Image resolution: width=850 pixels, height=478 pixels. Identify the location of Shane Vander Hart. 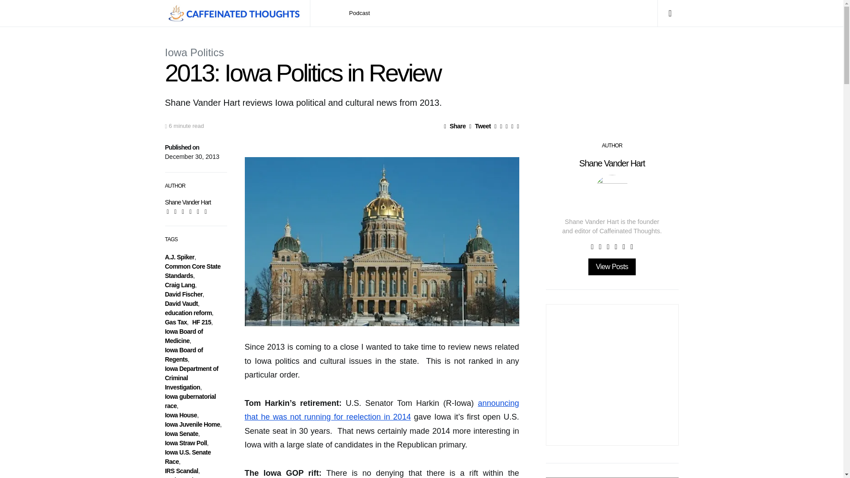
(188, 202).